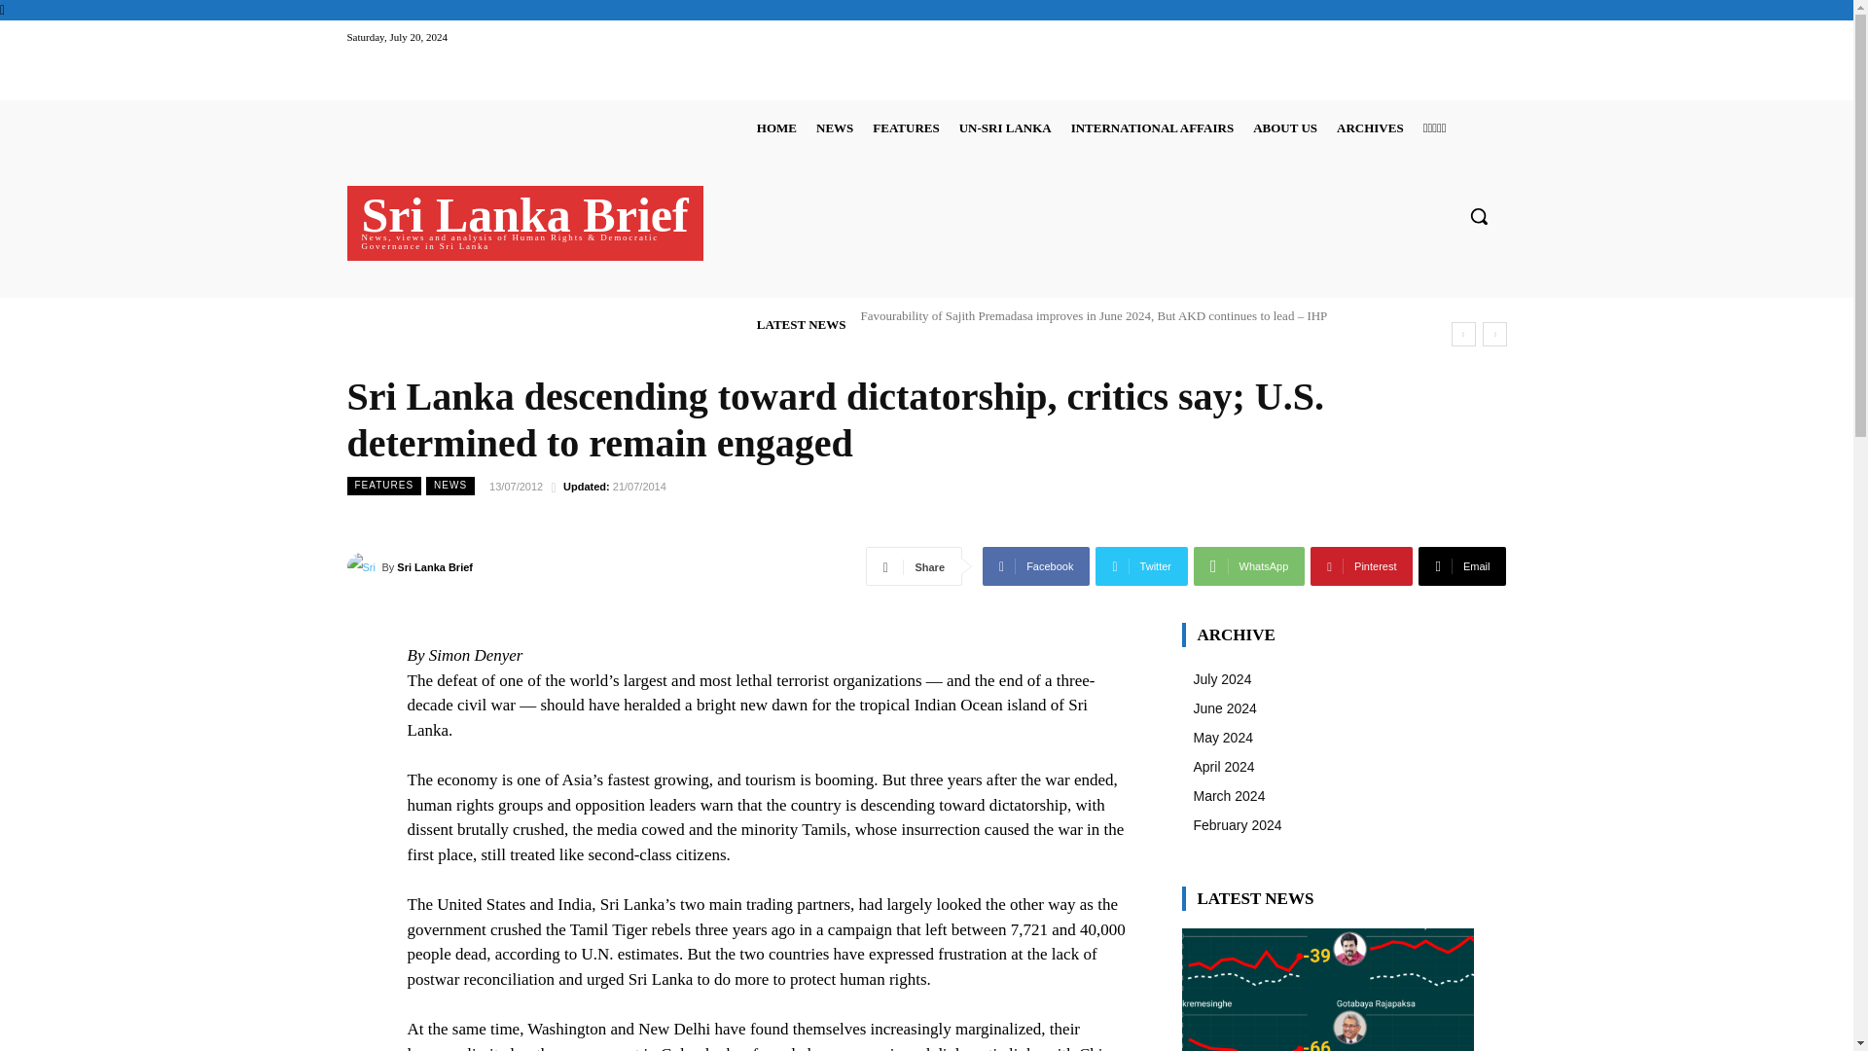 This screenshot has width=1868, height=1051. I want to click on INTERNATIONAL AFFAIRS, so click(1152, 127).